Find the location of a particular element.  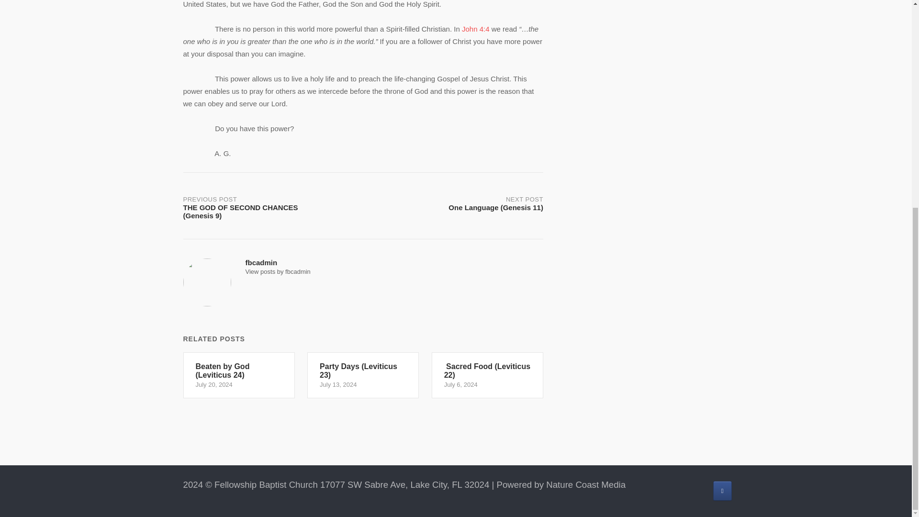

17077 SW Sabre Ave, Lake City, FL 32024 is located at coordinates (404, 484).